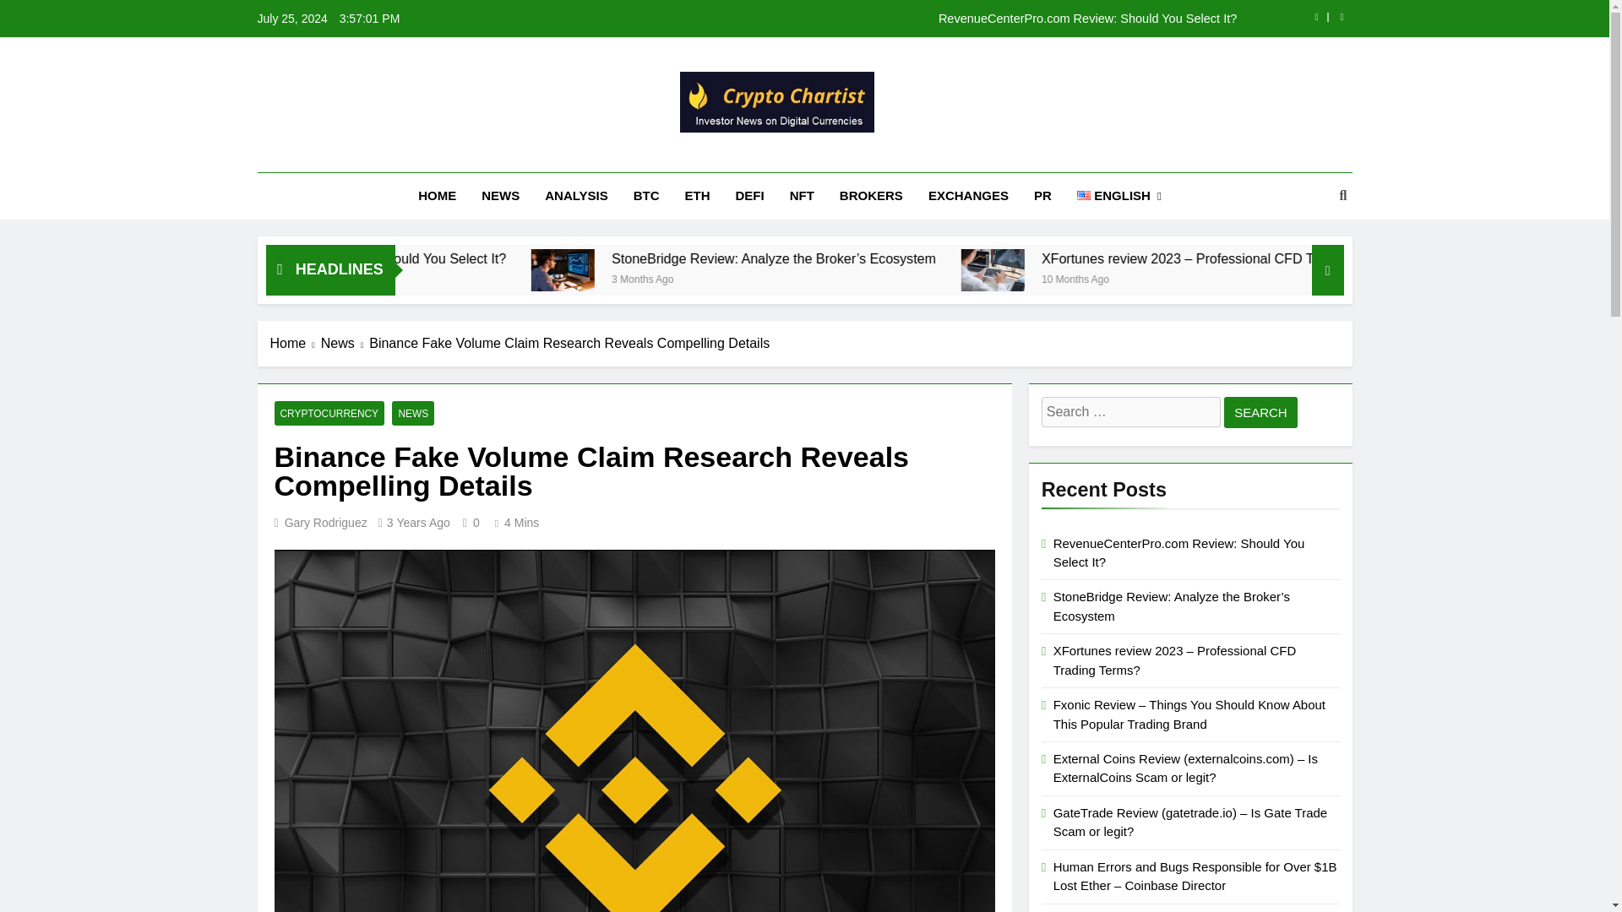 The width and height of the screenshot is (1622, 912). What do you see at coordinates (968, 196) in the screenshot?
I see `EXCHANGES` at bounding box center [968, 196].